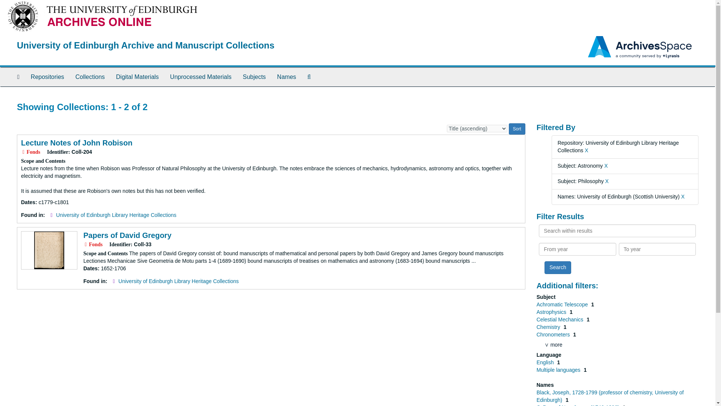  I want to click on Subjects, so click(254, 77).